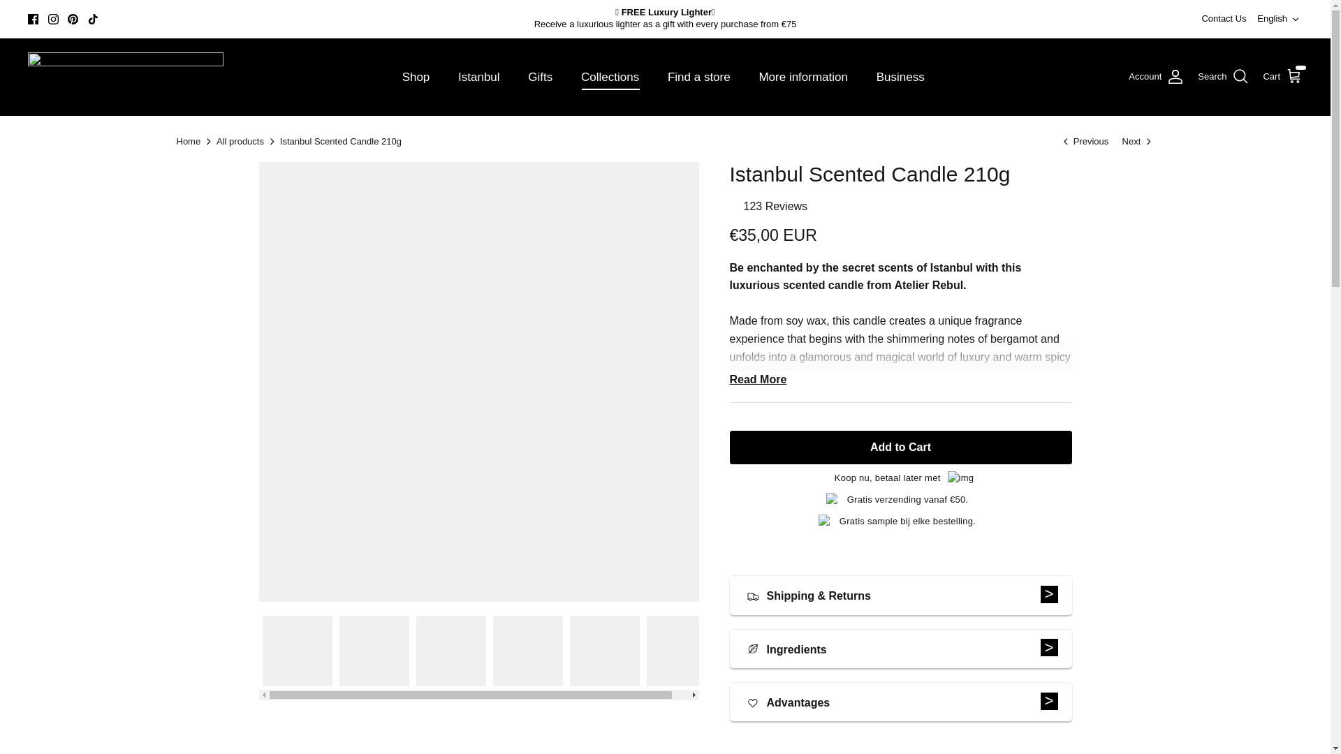 This screenshot has width=1341, height=754. What do you see at coordinates (53, 19) in the screenshot?
I see `Instagram` at bounding box center [53, 19].